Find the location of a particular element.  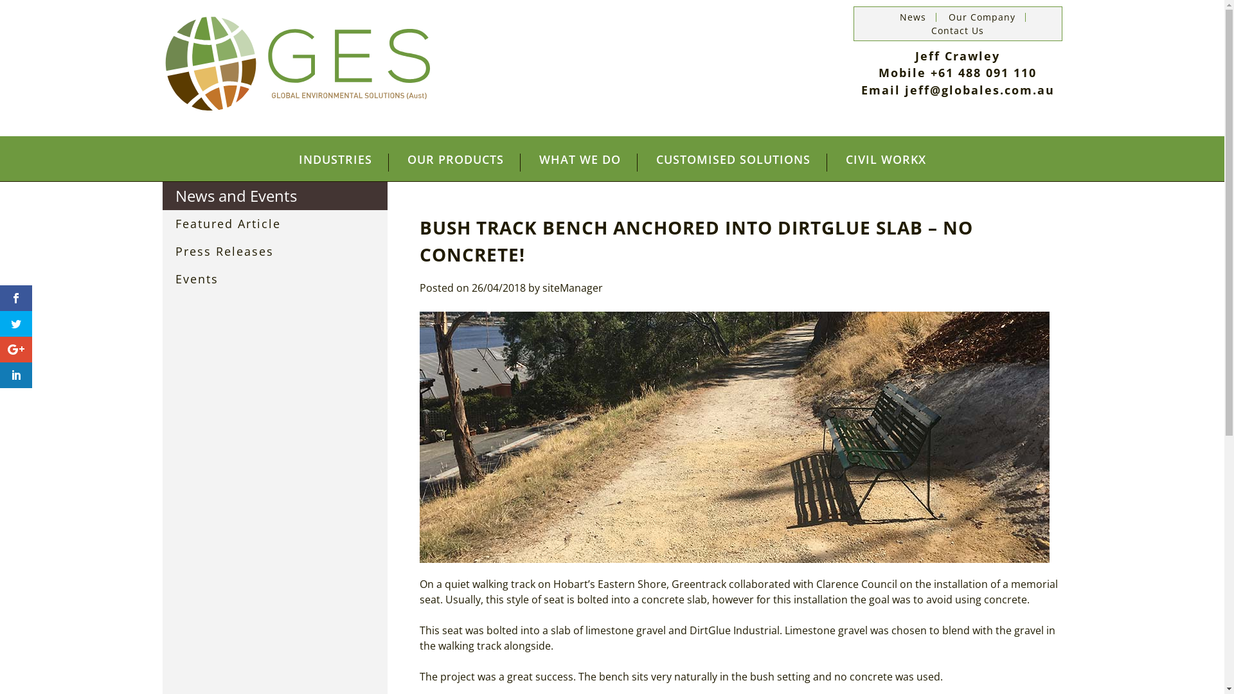

siteManager is located at coordinates (573, 287).